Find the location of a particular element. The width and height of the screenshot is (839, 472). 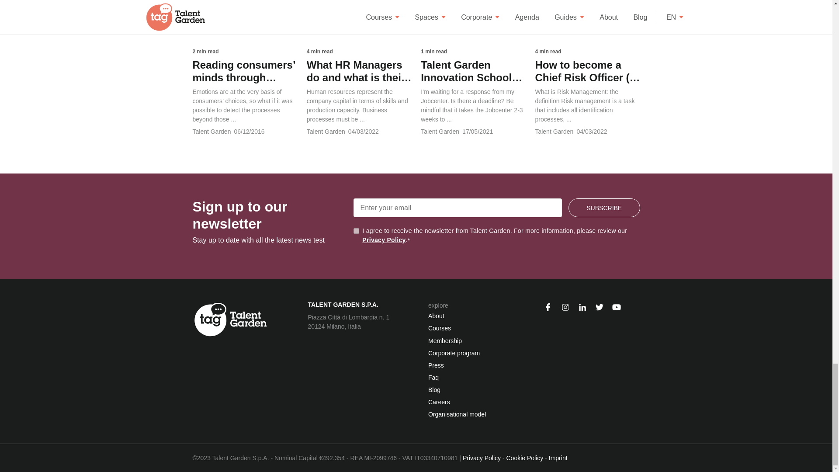

true is located at coordinates (356, 231).